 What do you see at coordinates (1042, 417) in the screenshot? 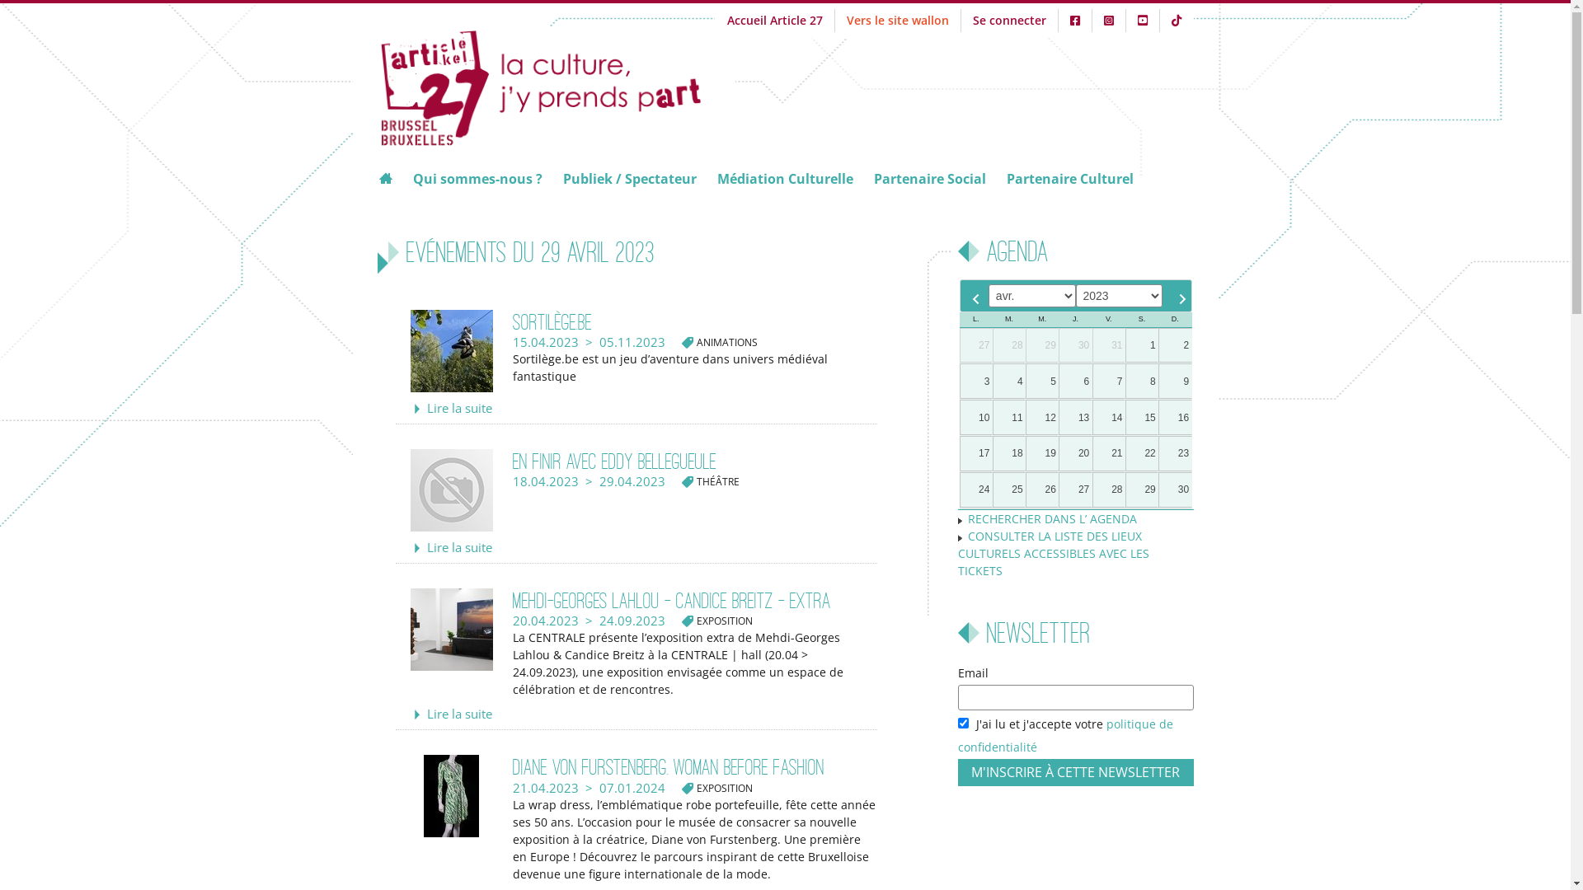
I see `12` at bounding box center [1042, 417].